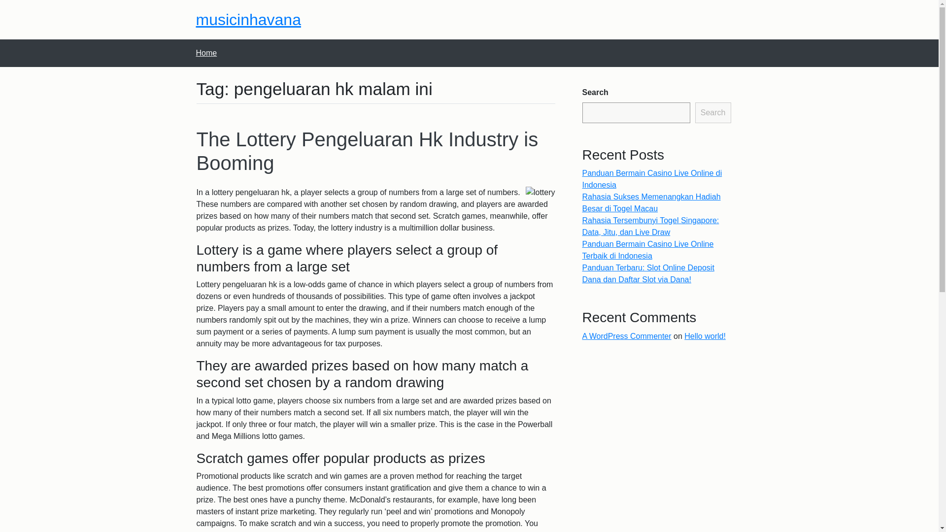 The image size is (946, 532). Describe the element at coordinates (248, 20) in the screenshot. I see `musicinhavana` at that location.